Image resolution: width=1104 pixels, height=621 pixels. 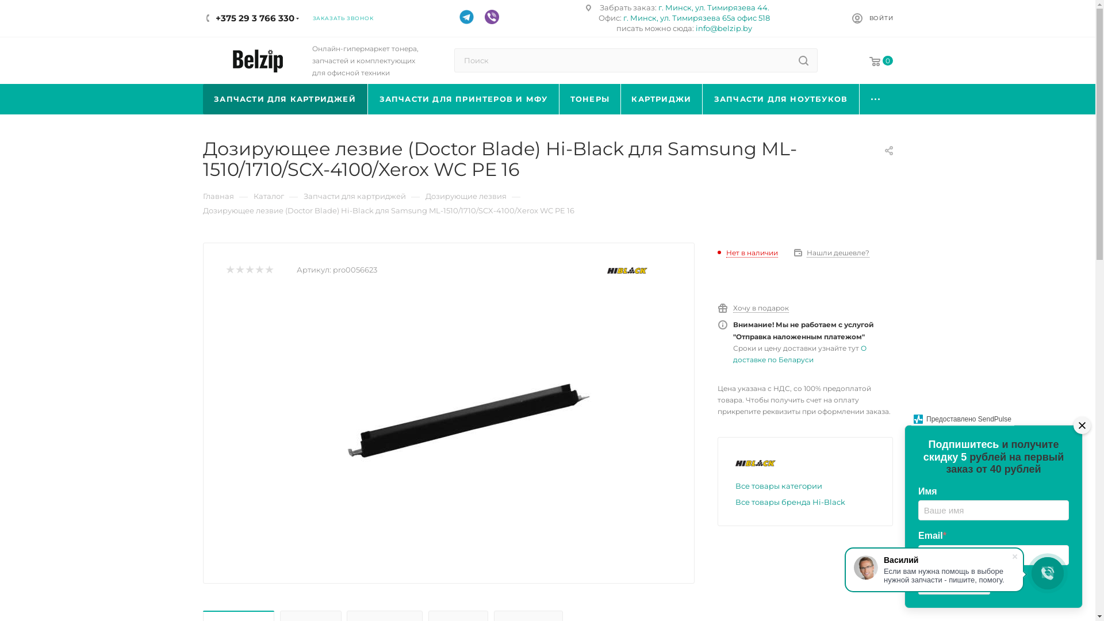 What do you see at coordinates (627, 270) in the screenshot?
I see `Hi-Black` at bounding box center [627, 270].